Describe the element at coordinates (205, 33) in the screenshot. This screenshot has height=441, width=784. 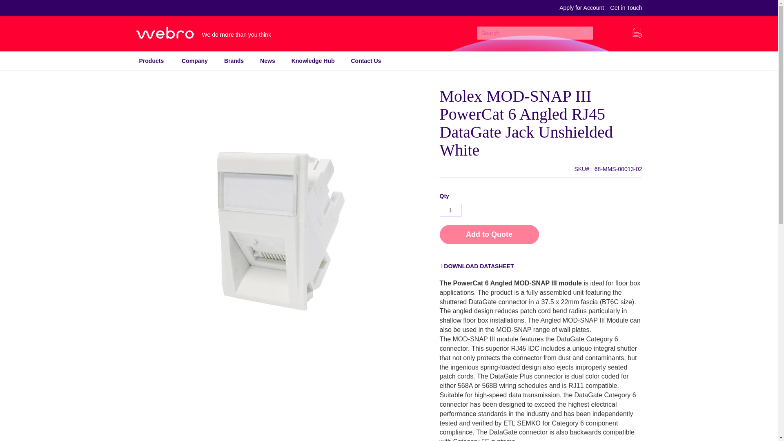
I see `We do more than you think` at that location.